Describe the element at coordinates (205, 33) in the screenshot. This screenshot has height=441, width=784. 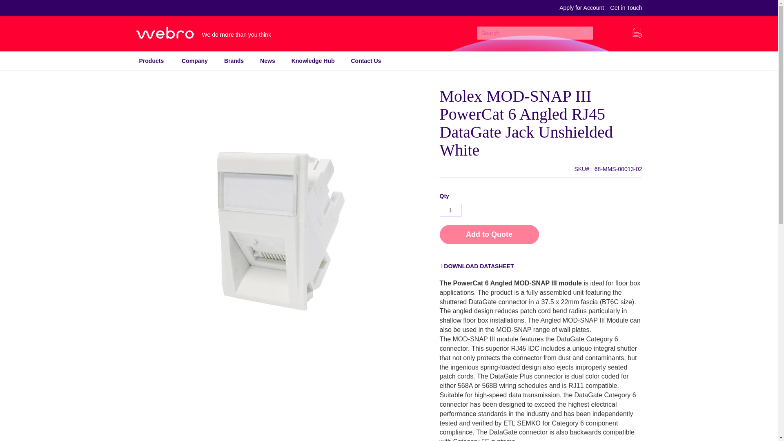
I see `We do more than you think` at that location.